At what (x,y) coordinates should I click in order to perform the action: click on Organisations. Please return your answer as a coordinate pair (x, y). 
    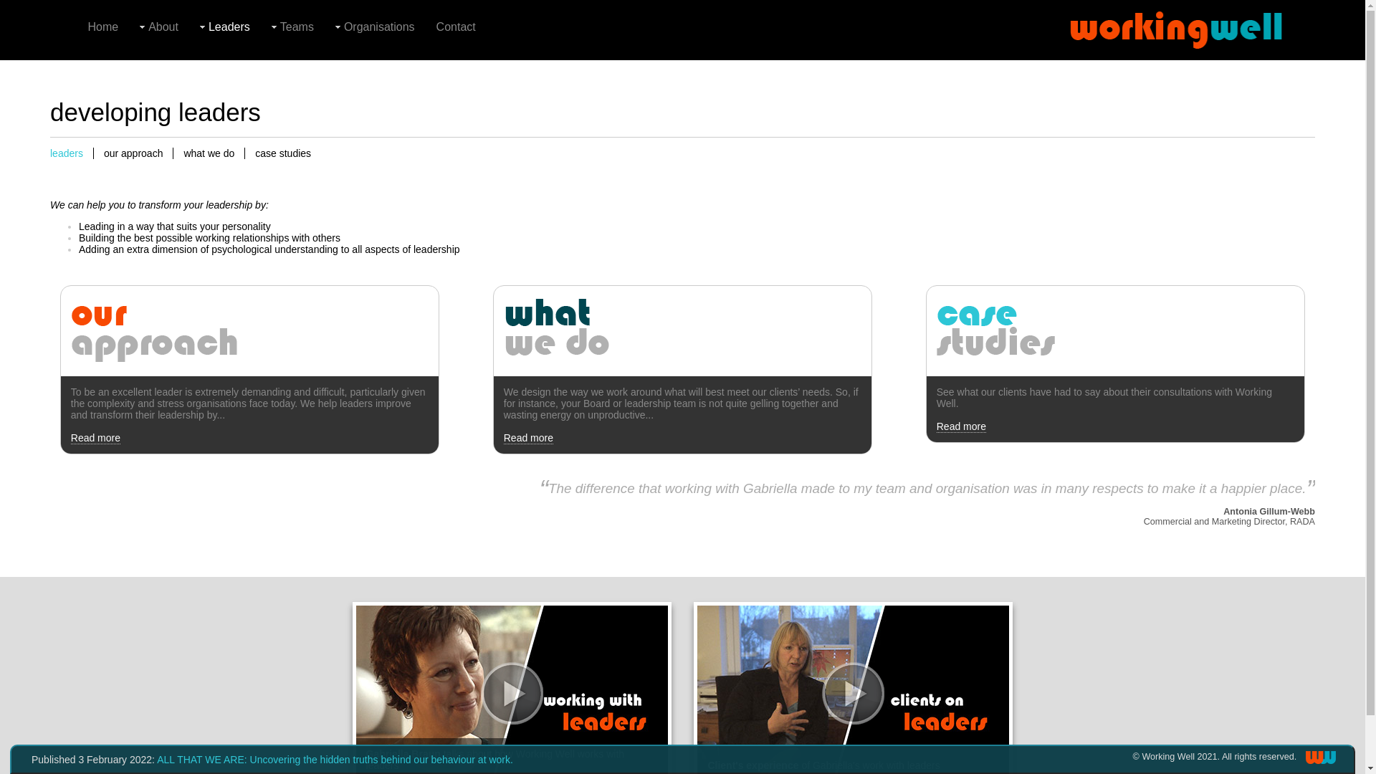
    Looking at the image, I should click on (376, 27).